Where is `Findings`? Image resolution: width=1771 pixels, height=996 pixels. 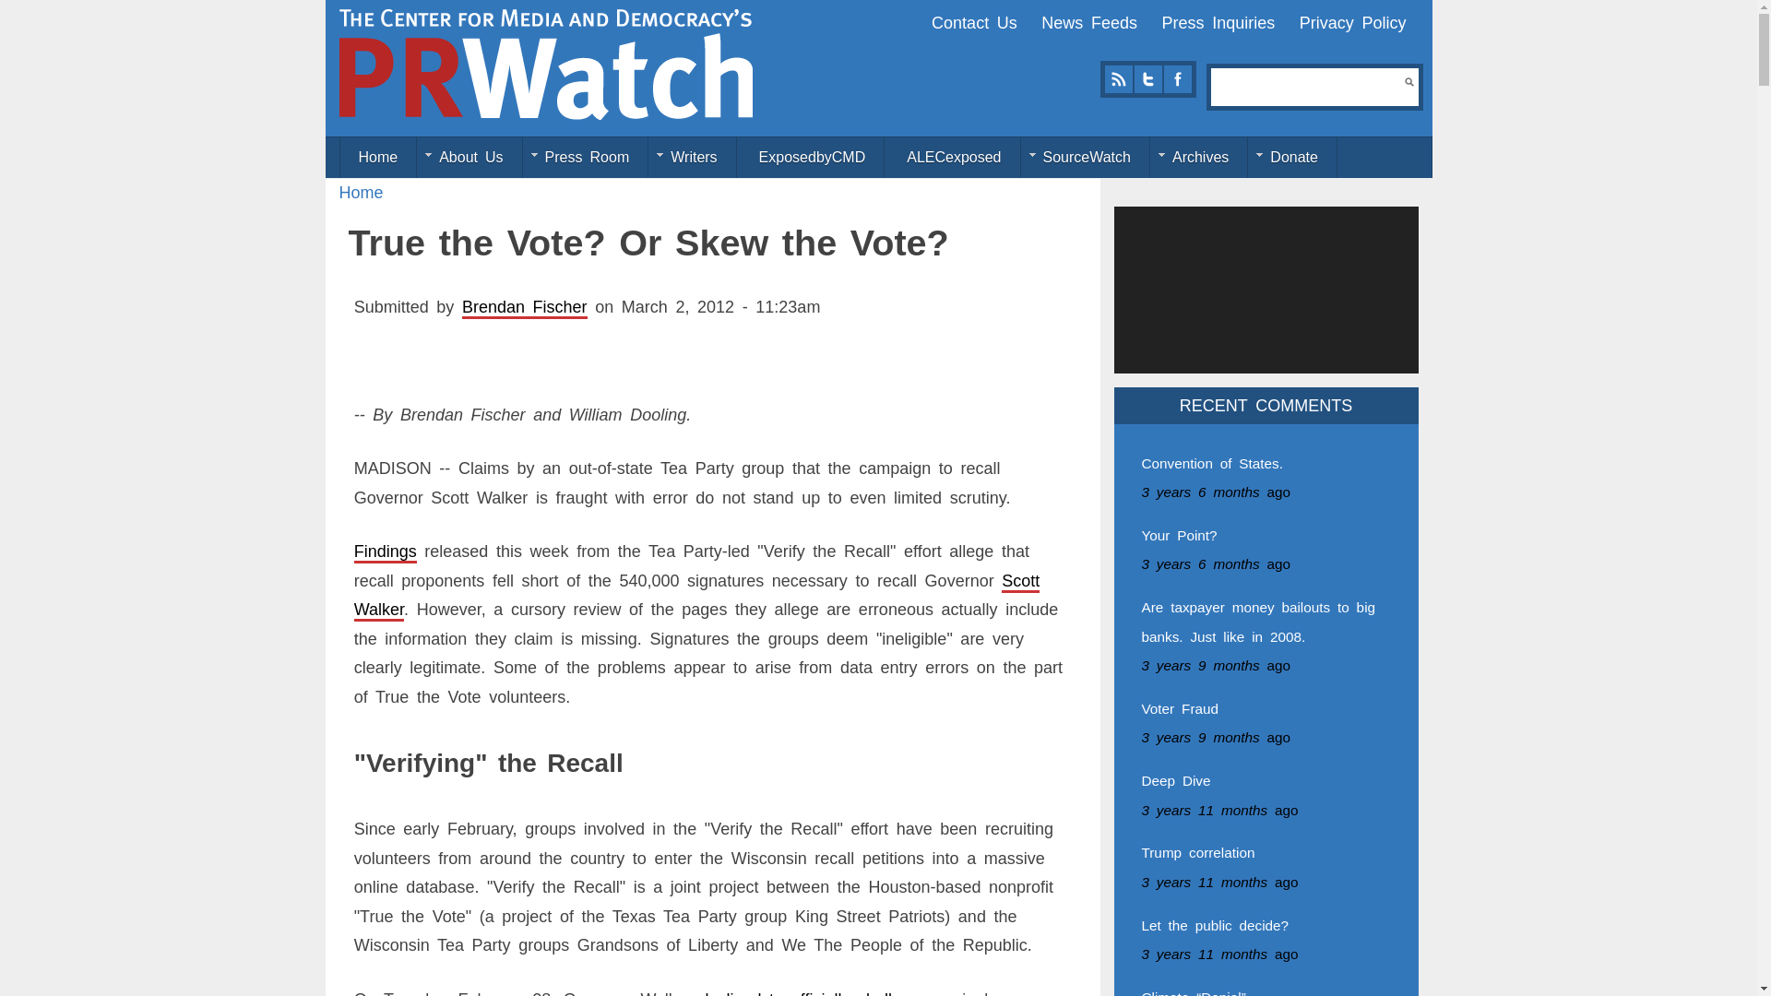 Findings is located at coordinates (386, 551).